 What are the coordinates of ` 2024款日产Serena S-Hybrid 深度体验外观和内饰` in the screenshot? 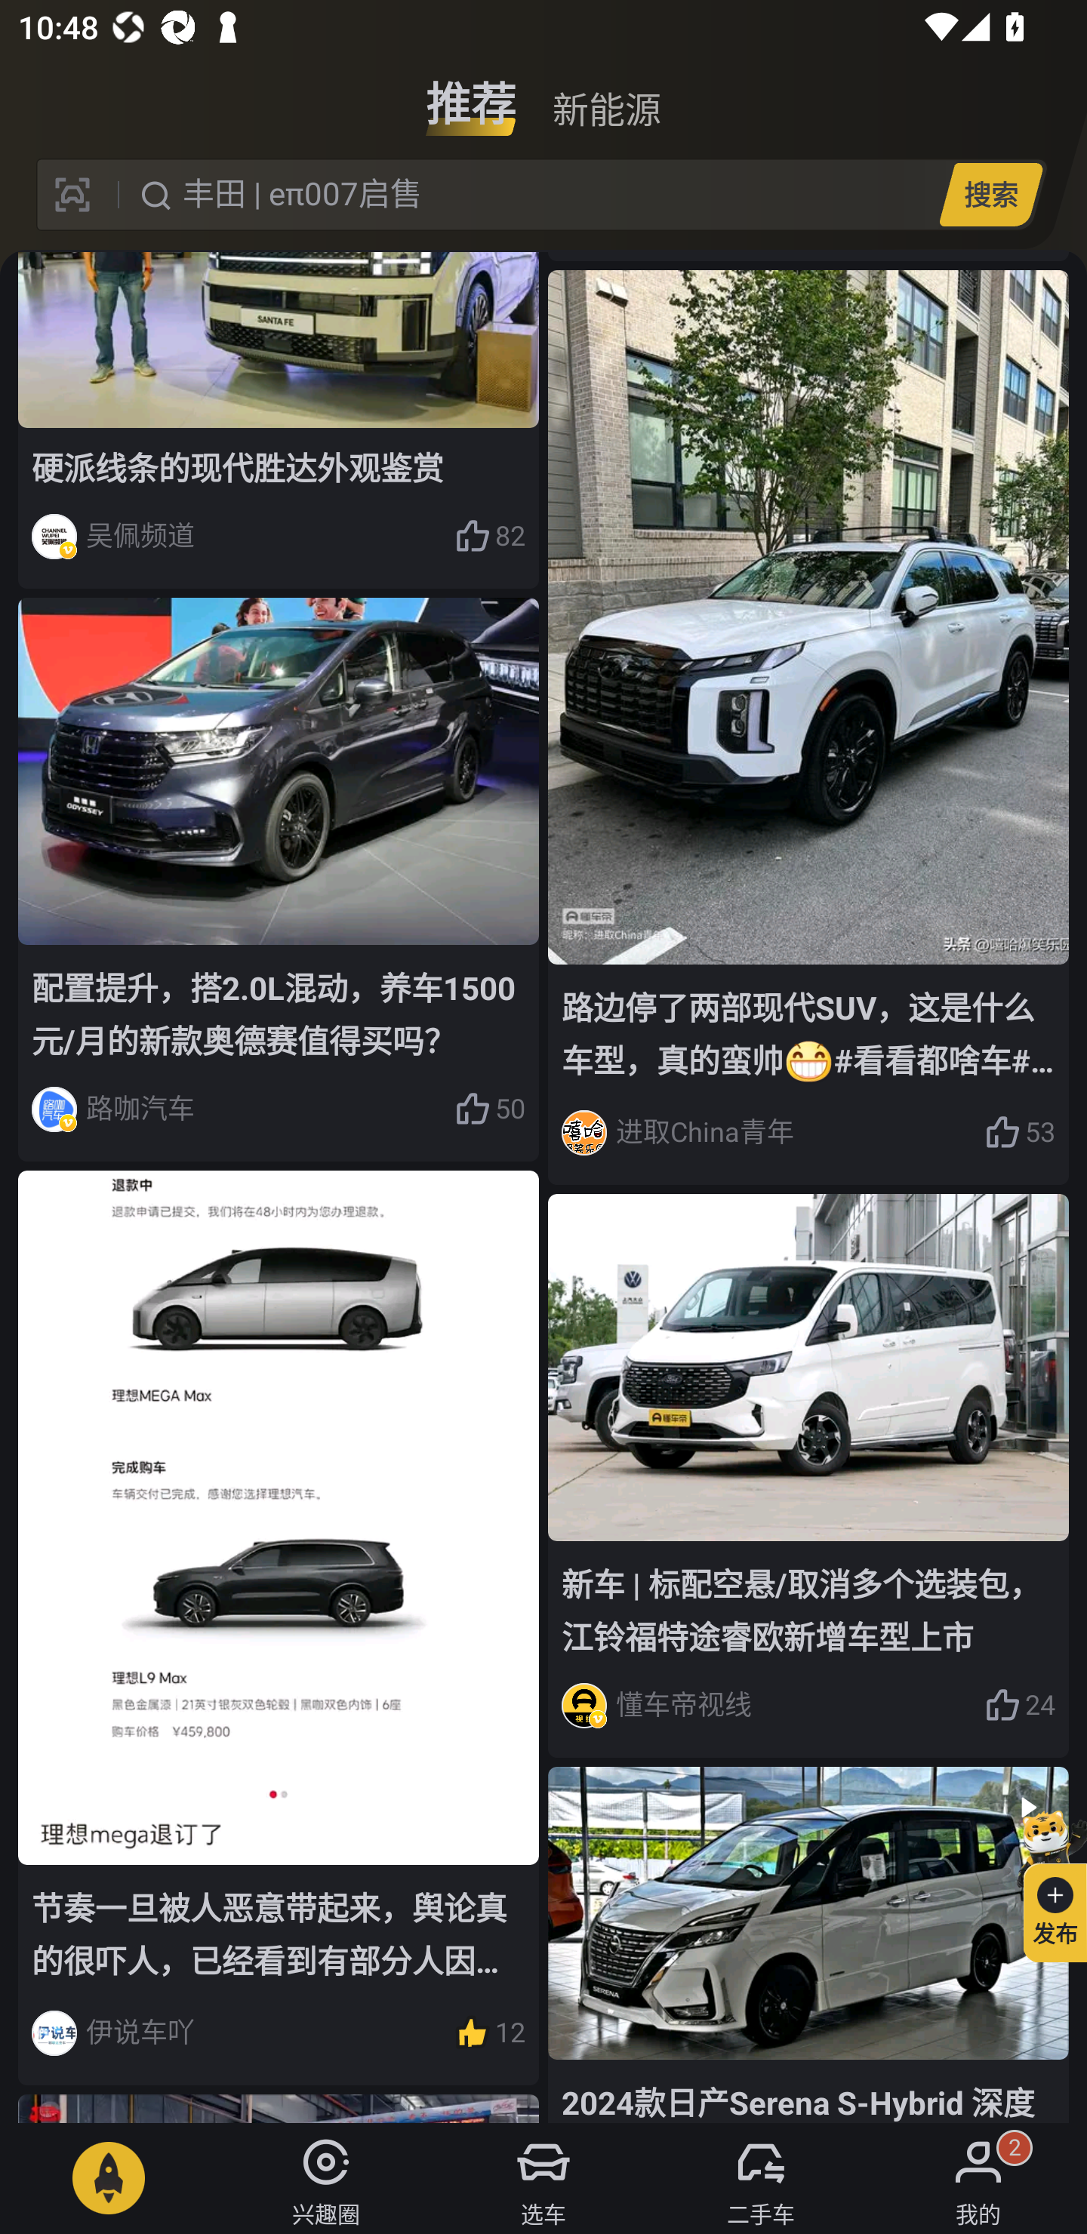 It's located at (808, 1944).